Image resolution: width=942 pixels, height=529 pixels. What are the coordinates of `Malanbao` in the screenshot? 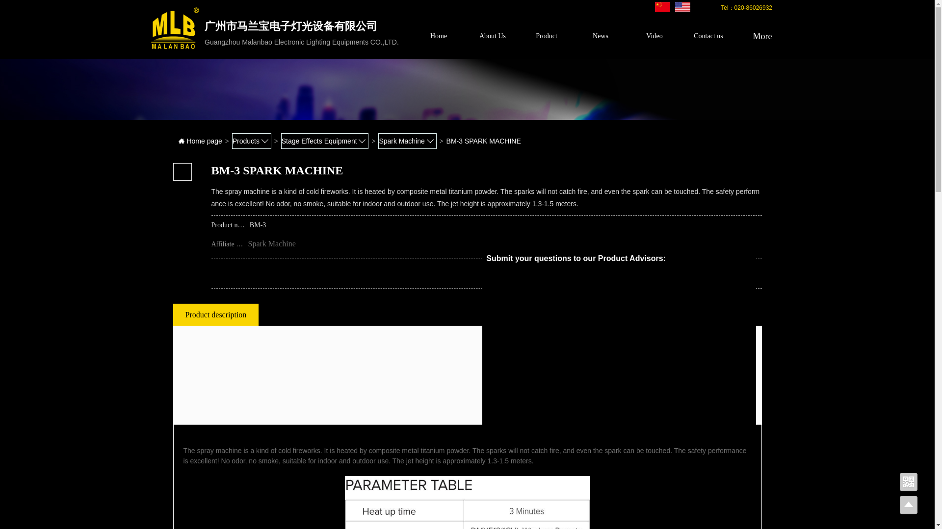 It's located at (662, 7).